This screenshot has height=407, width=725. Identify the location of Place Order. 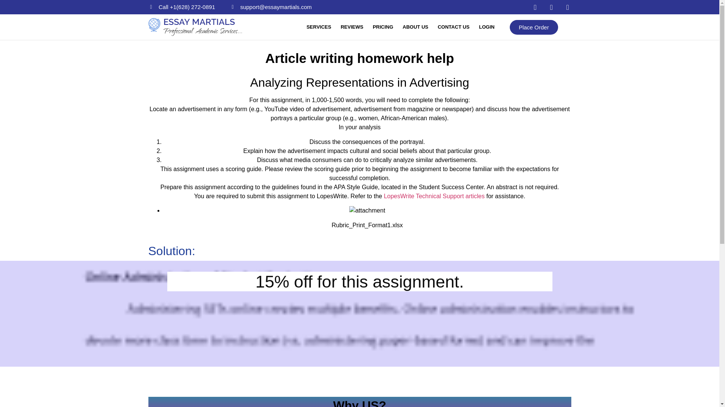
(534, 26).